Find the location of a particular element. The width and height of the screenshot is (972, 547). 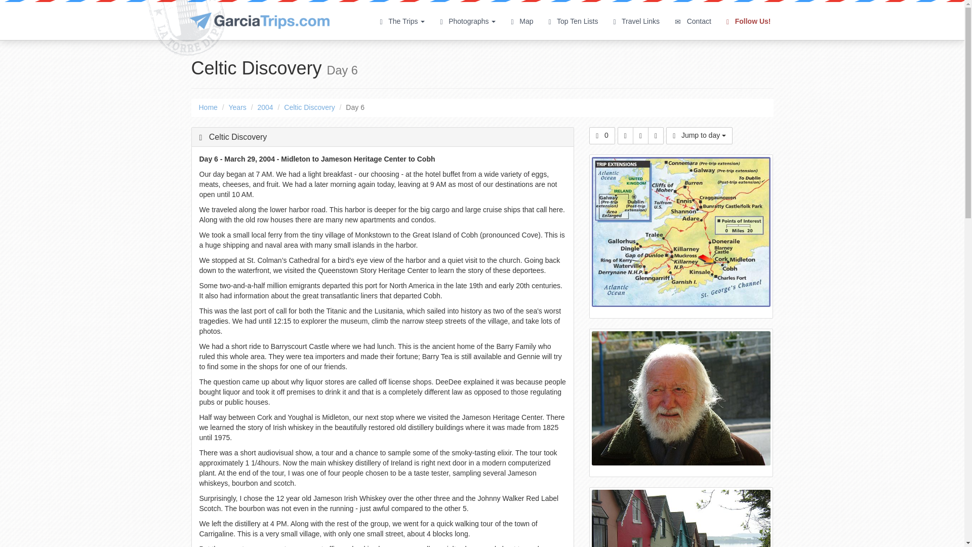

Home is located at coordinates (208, 107).